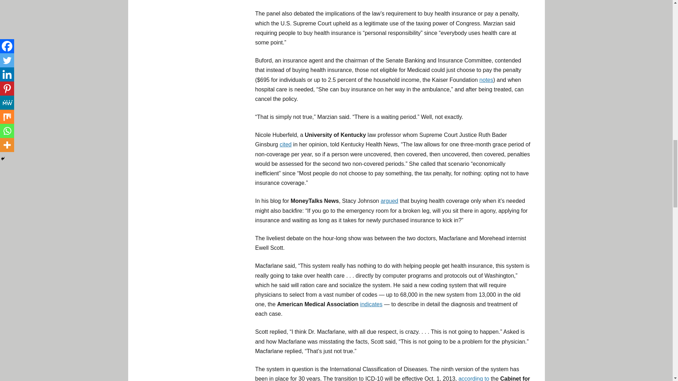 The image size is (678, 381). What do you see at coordinates (389, 200) in the screenshot?
I see `argued` at bounding box center [389, 200].